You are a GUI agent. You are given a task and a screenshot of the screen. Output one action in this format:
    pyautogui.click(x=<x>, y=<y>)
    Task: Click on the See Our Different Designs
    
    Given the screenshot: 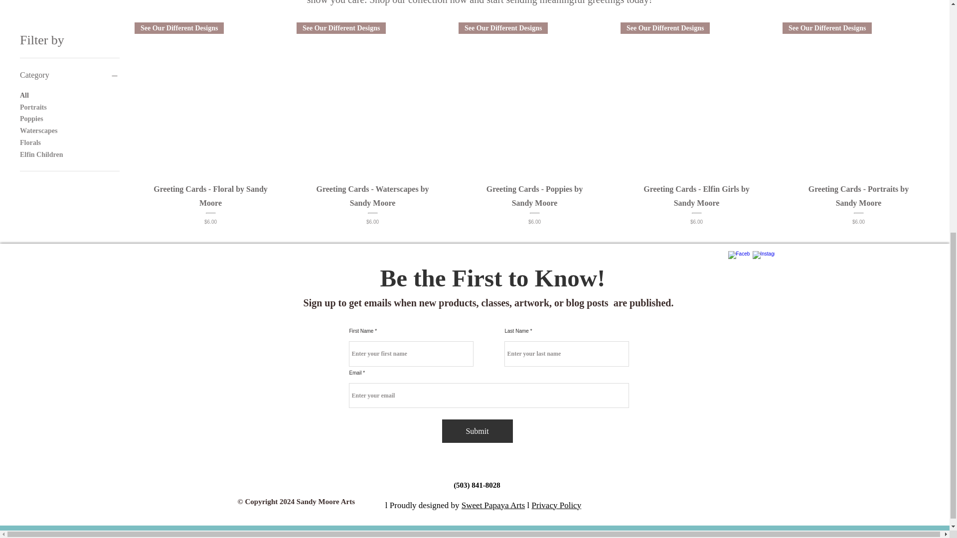 What is the action you would take?
    pyautogui.click(x=534, y=98)
    